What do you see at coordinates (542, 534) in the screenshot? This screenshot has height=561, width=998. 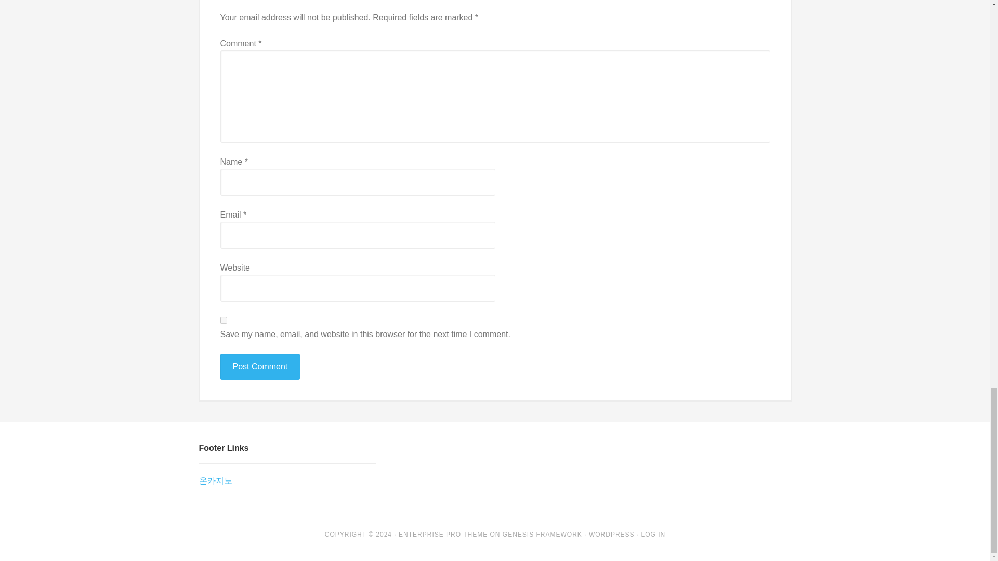 I see `GENESIS FRAMEWORK` at bounding box center [542, 534].